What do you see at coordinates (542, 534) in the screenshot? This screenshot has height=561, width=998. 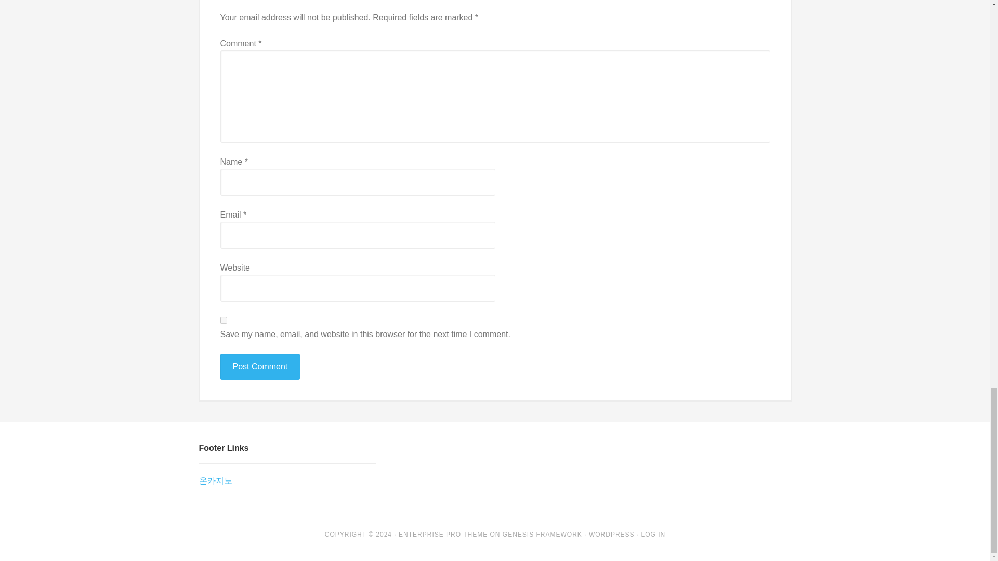 I see `GENESIS FRAMEWORK` at bounding box center [542, 534].